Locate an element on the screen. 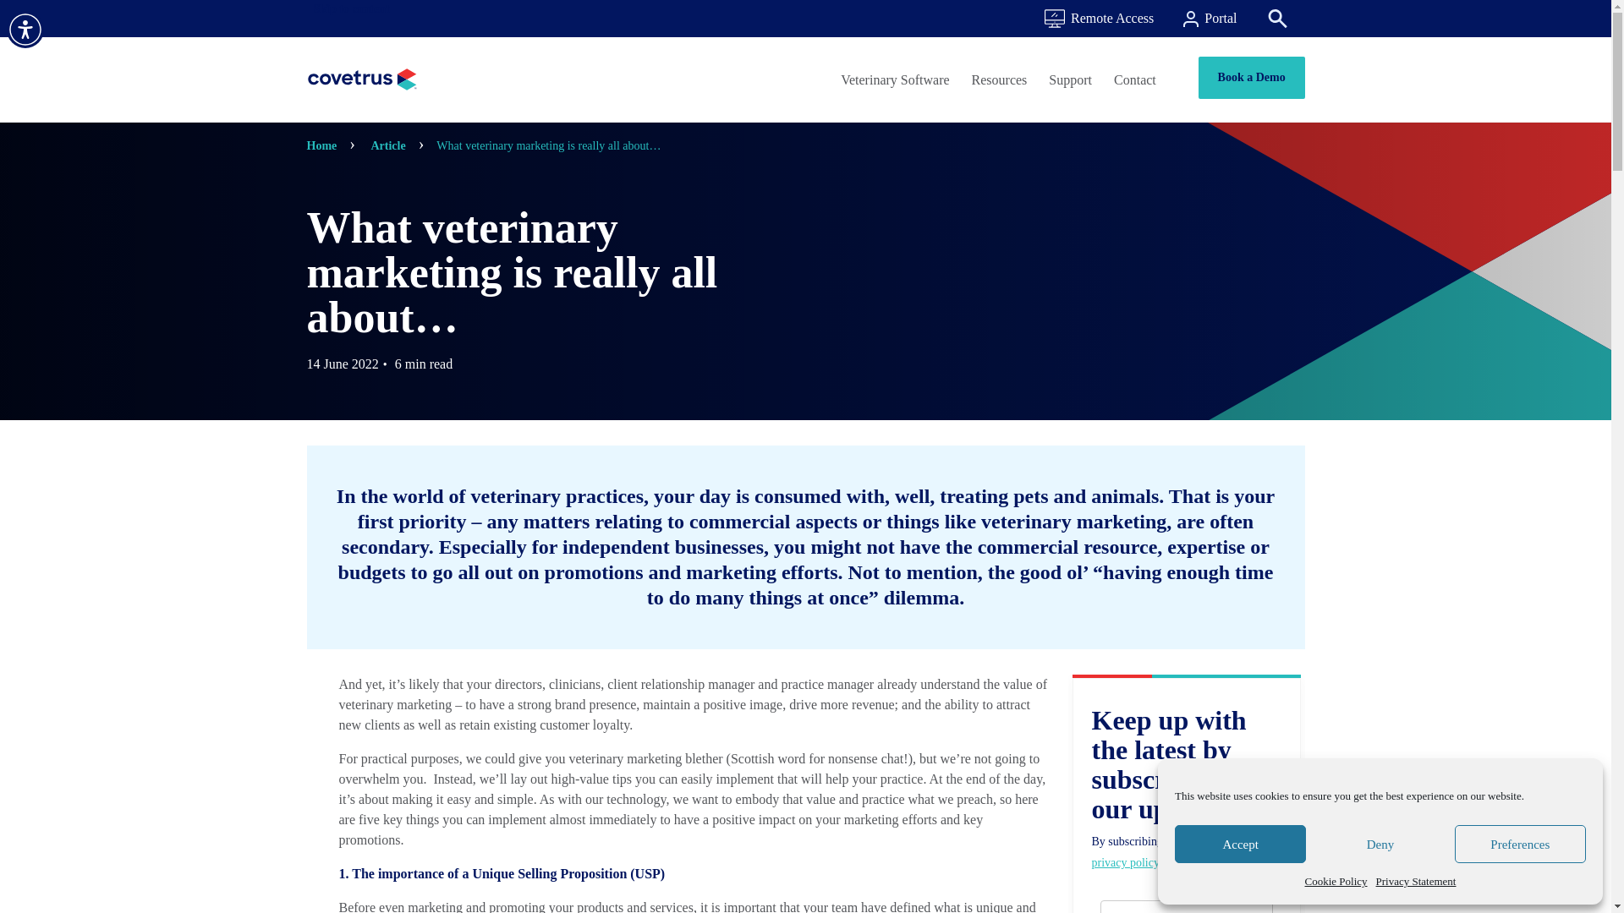 The image size is (1624, 913). Accessibility Menu is located at coordinates (25, 29).